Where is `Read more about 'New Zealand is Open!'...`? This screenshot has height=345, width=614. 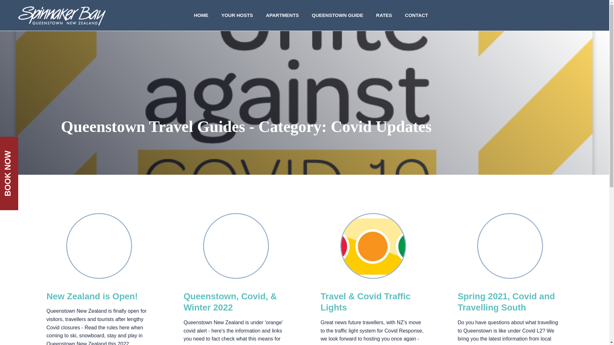
Read more about 'New Zealand is Open!'... is located at coordinates (99, 246).